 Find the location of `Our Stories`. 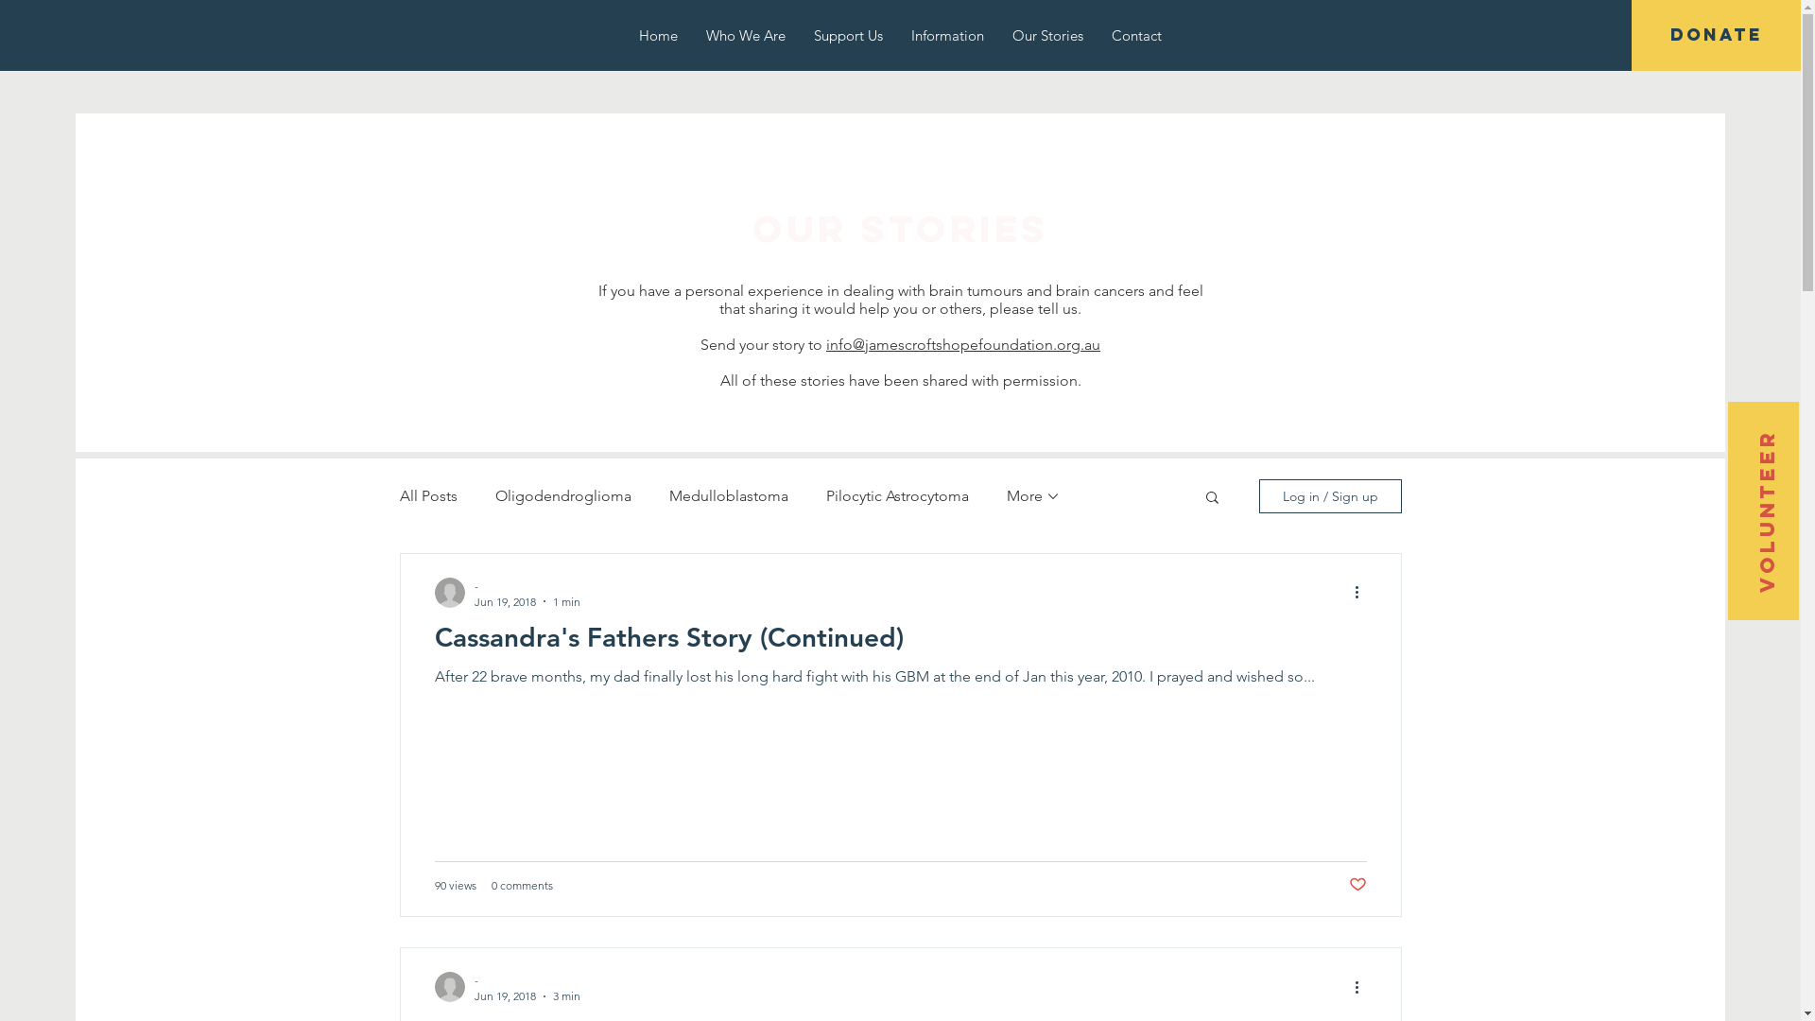

Our Stories is located at coordinates (1047, 36).